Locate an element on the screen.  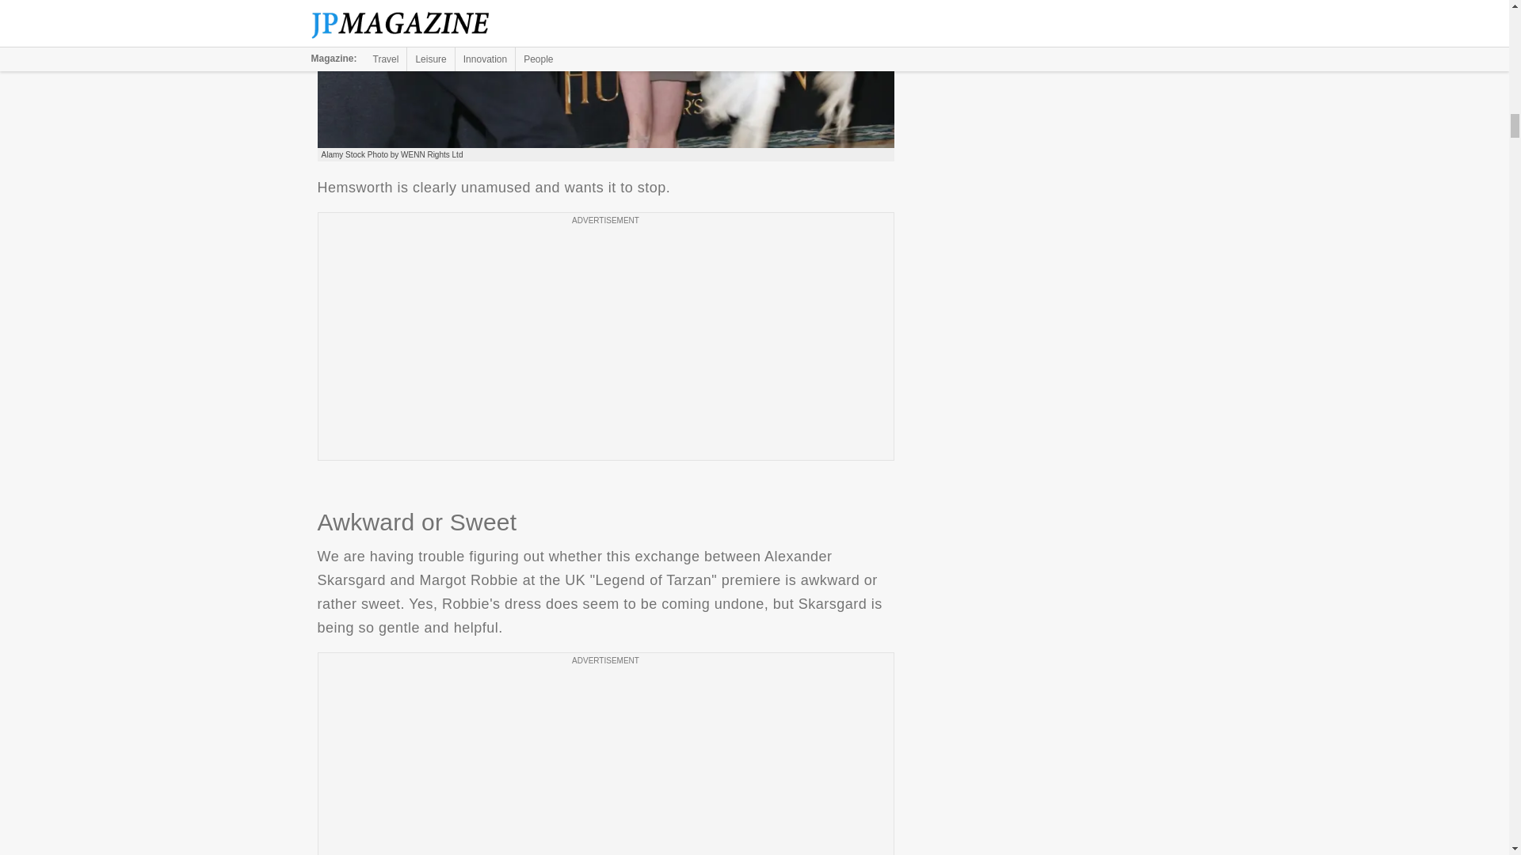
Flipping the Bird is located at coordinates (605, 74).